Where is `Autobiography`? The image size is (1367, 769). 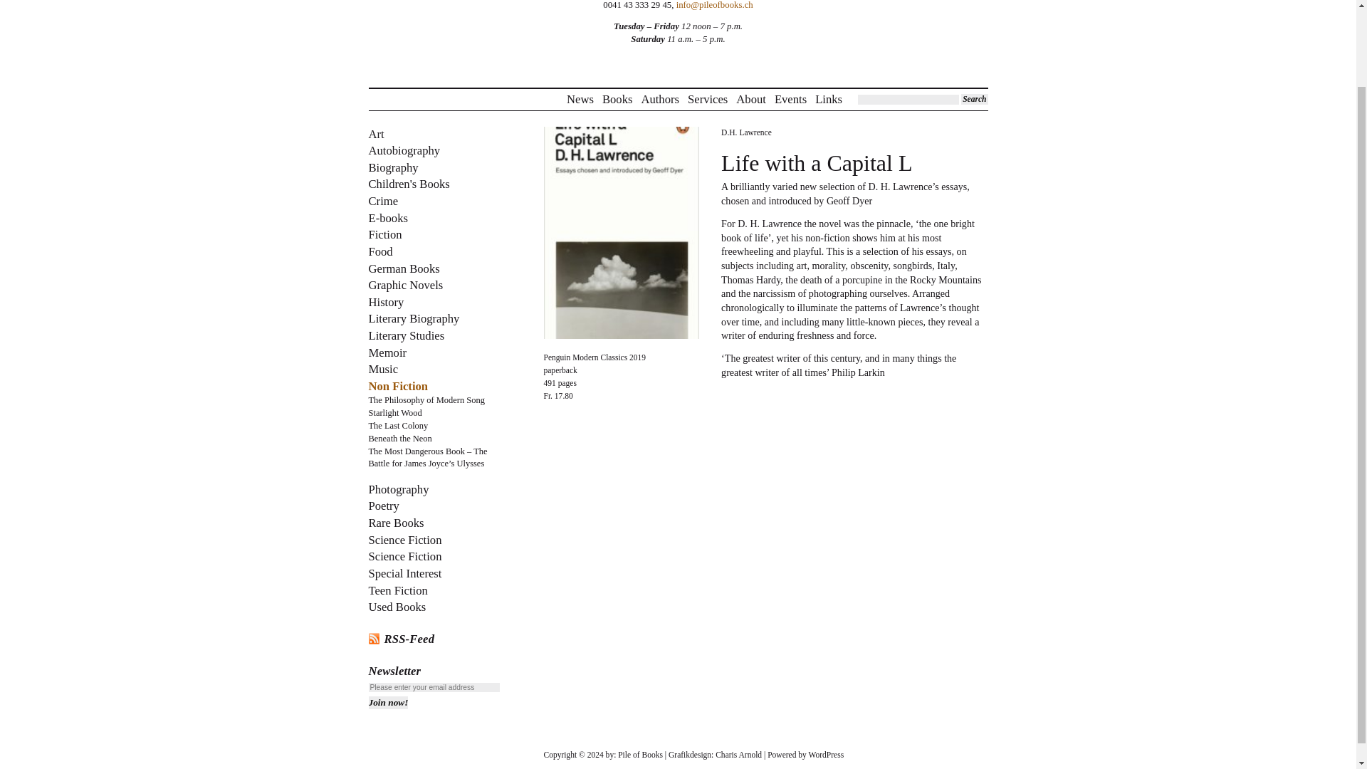
Autobiography is located at coordinates (404, 150).